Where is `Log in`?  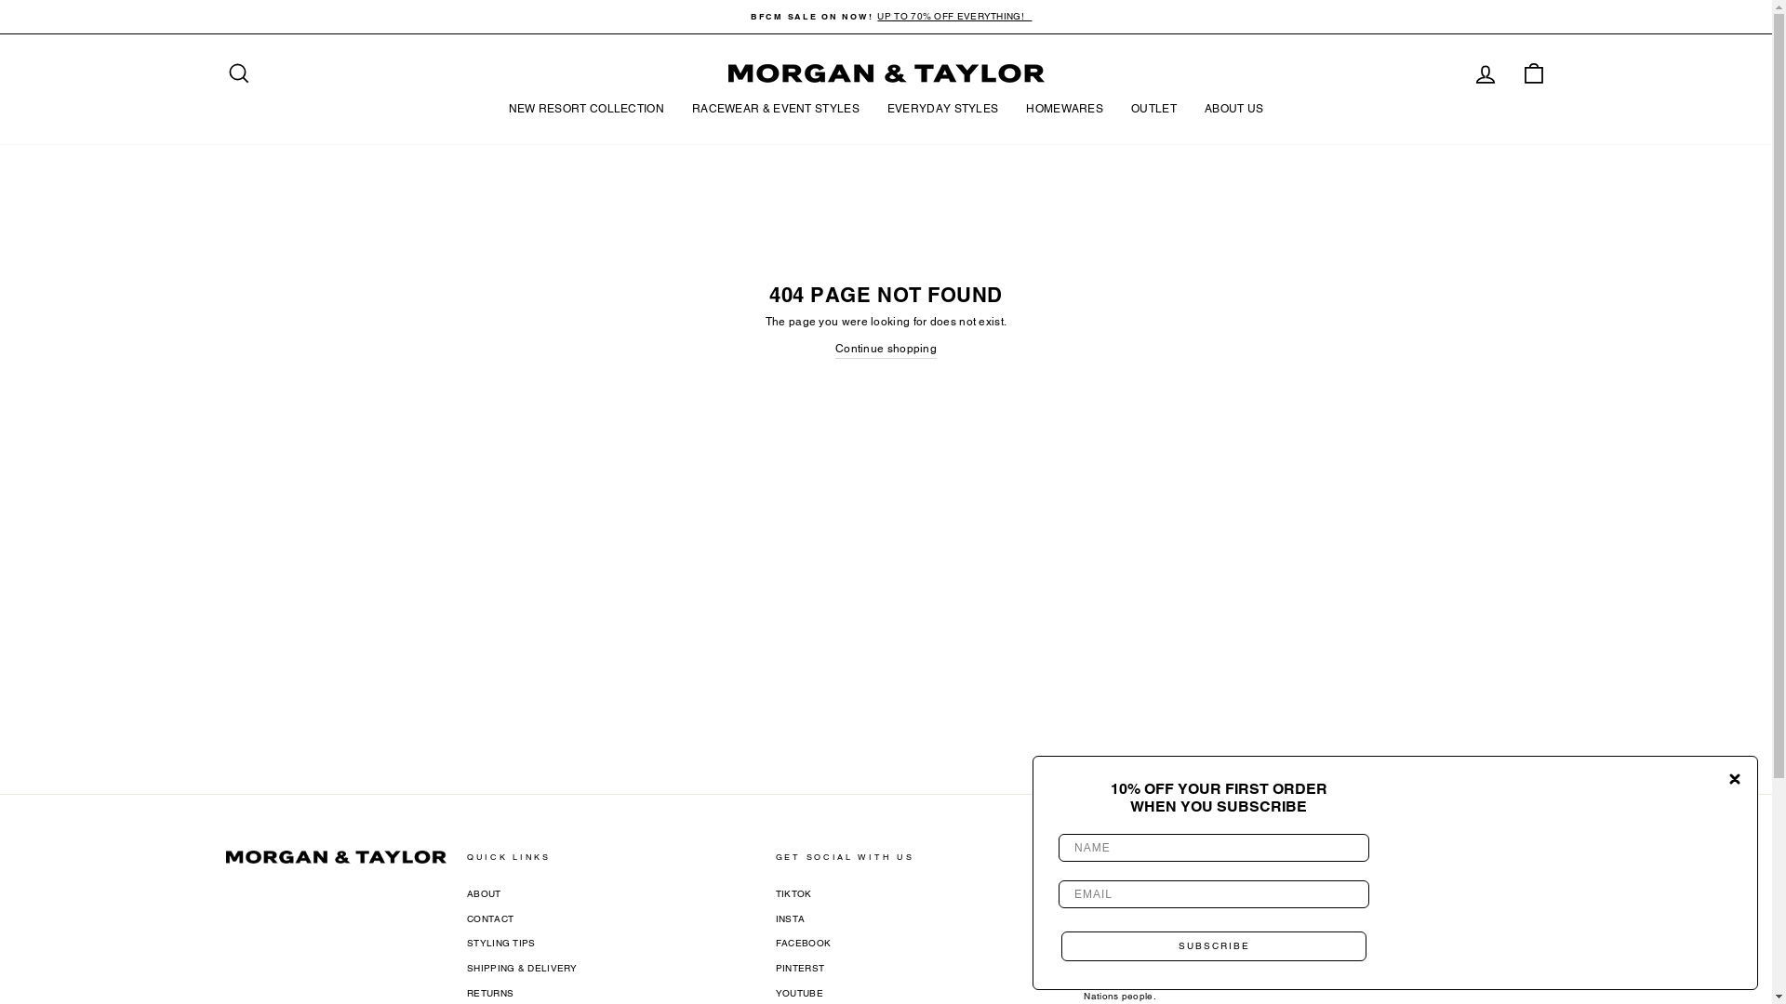
Log in is located at coordinates (1485, 73).